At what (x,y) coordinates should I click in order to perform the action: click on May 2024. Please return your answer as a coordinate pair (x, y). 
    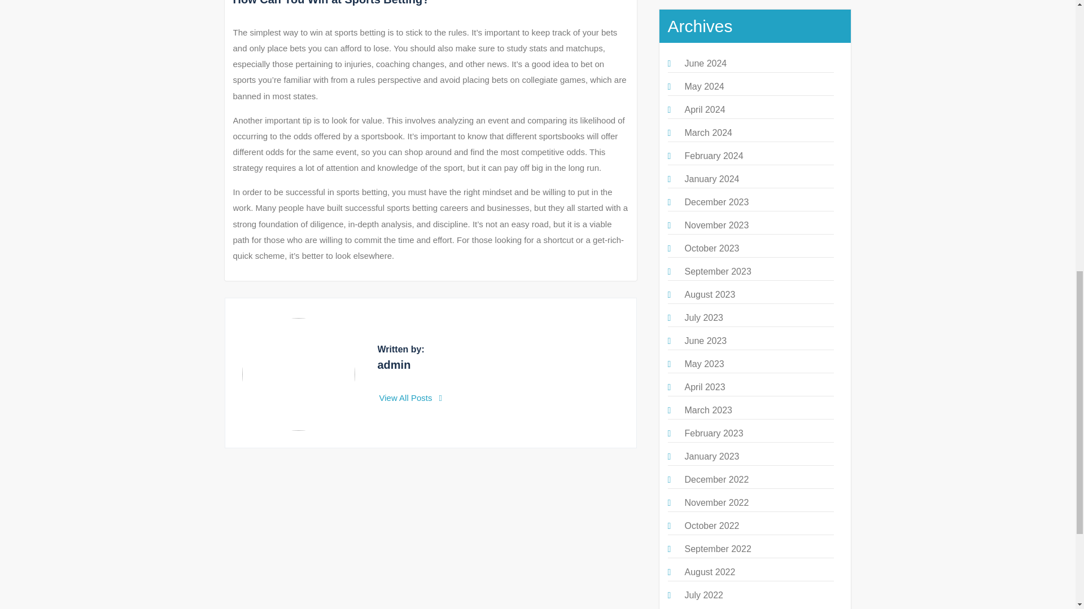
    Looking at the image, I should click on (703, 86).